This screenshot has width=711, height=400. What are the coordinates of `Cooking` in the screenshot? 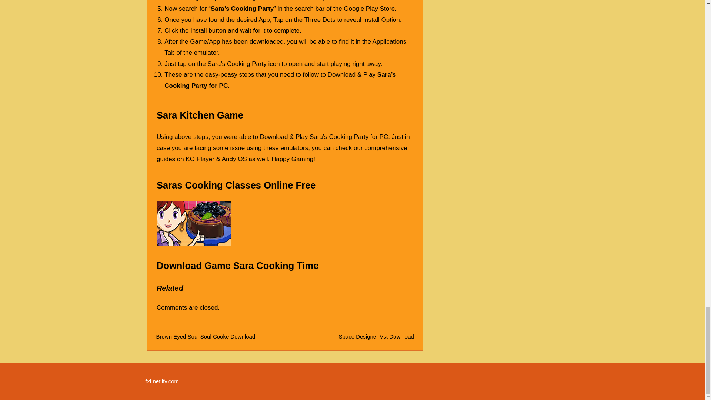 It's located at (193, 224).